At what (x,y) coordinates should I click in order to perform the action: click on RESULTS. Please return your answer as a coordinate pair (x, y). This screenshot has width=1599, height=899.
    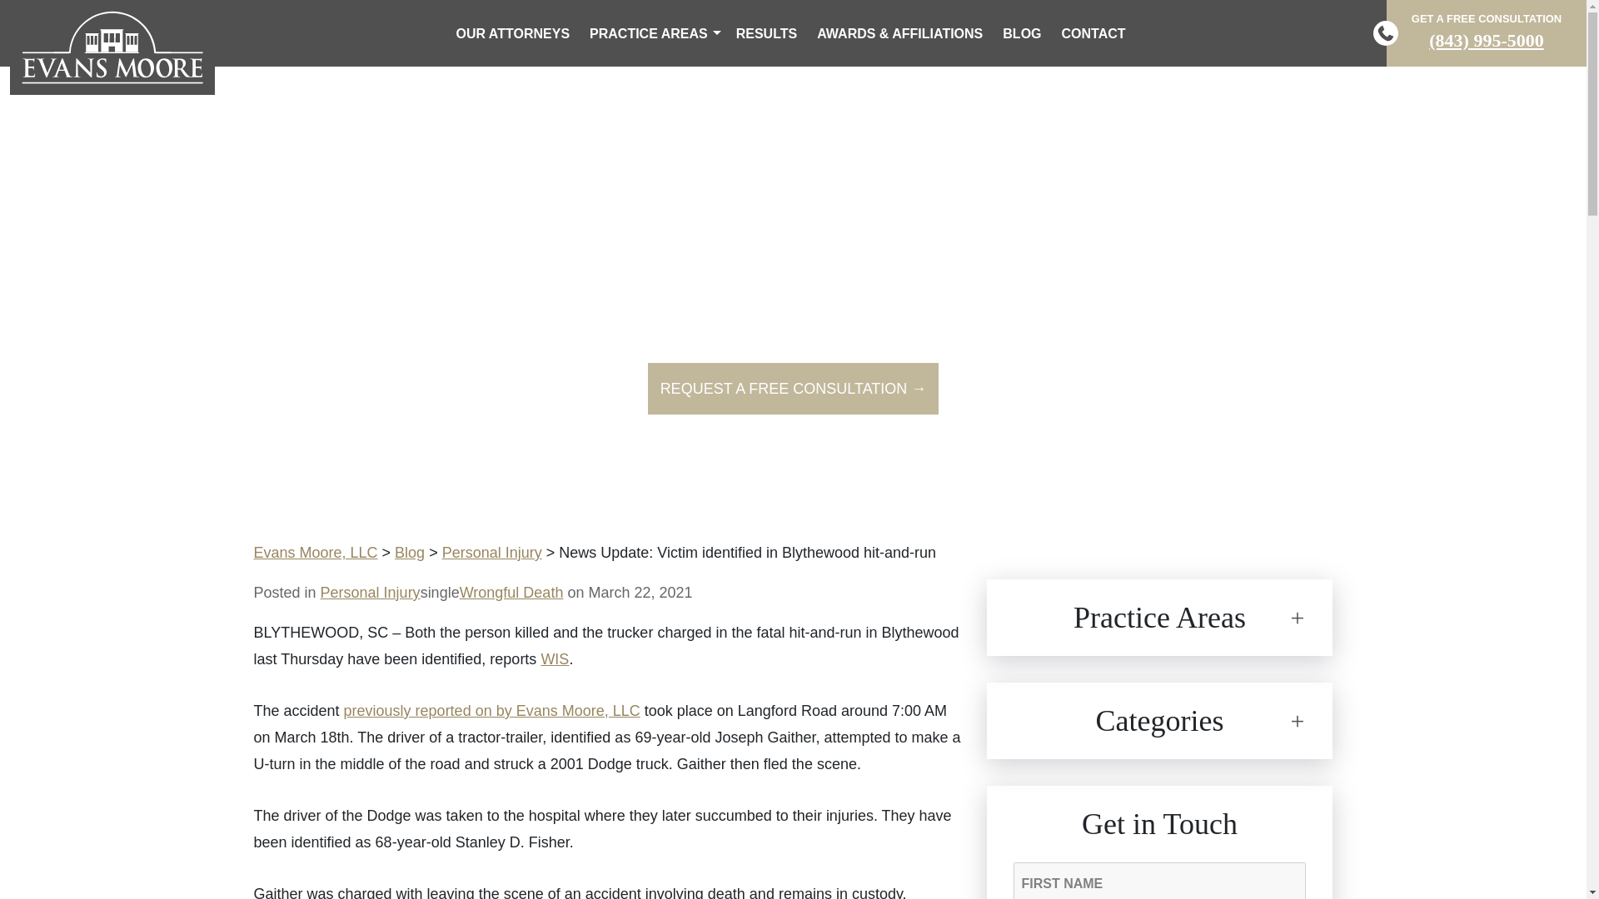
    Looking at the image, I should click on (766, 32).